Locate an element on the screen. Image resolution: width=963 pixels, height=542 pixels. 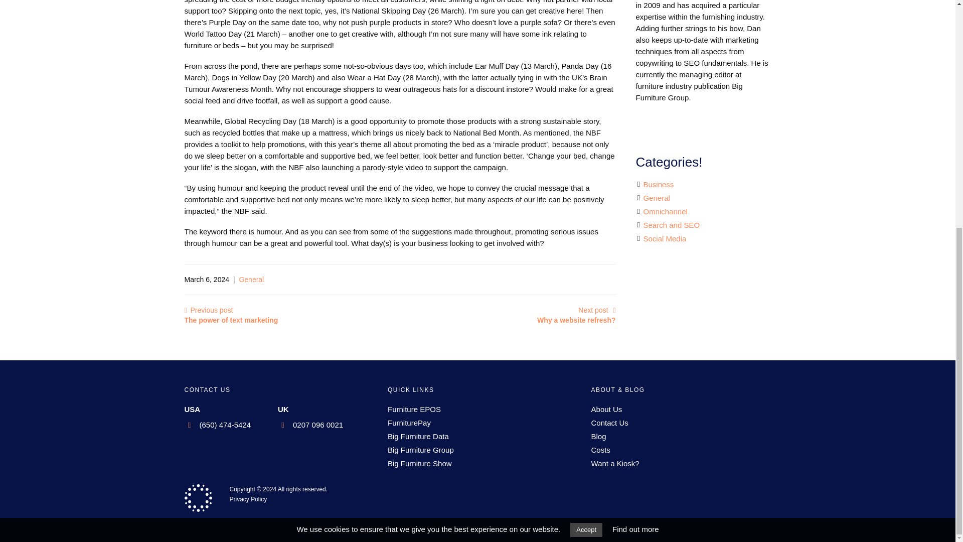
About Us is located at coordinates (665, 211).